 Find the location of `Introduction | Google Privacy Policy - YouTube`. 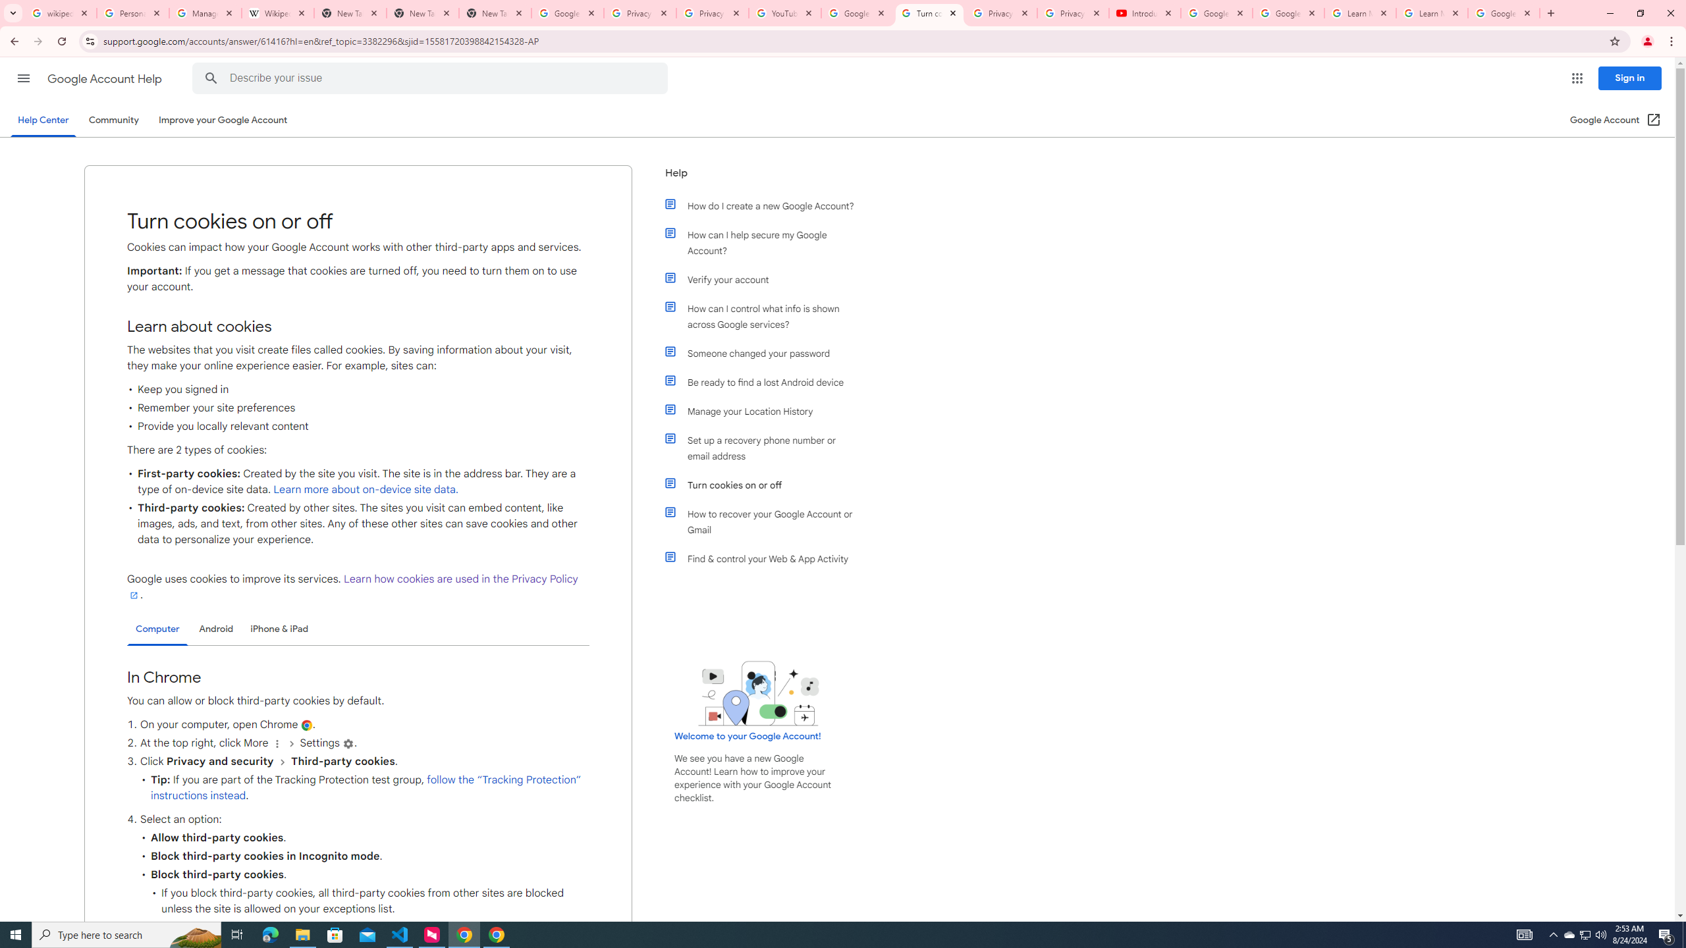

Introduction | Google Privacy Policy - YouTube is located at coordinates (1145, 13).